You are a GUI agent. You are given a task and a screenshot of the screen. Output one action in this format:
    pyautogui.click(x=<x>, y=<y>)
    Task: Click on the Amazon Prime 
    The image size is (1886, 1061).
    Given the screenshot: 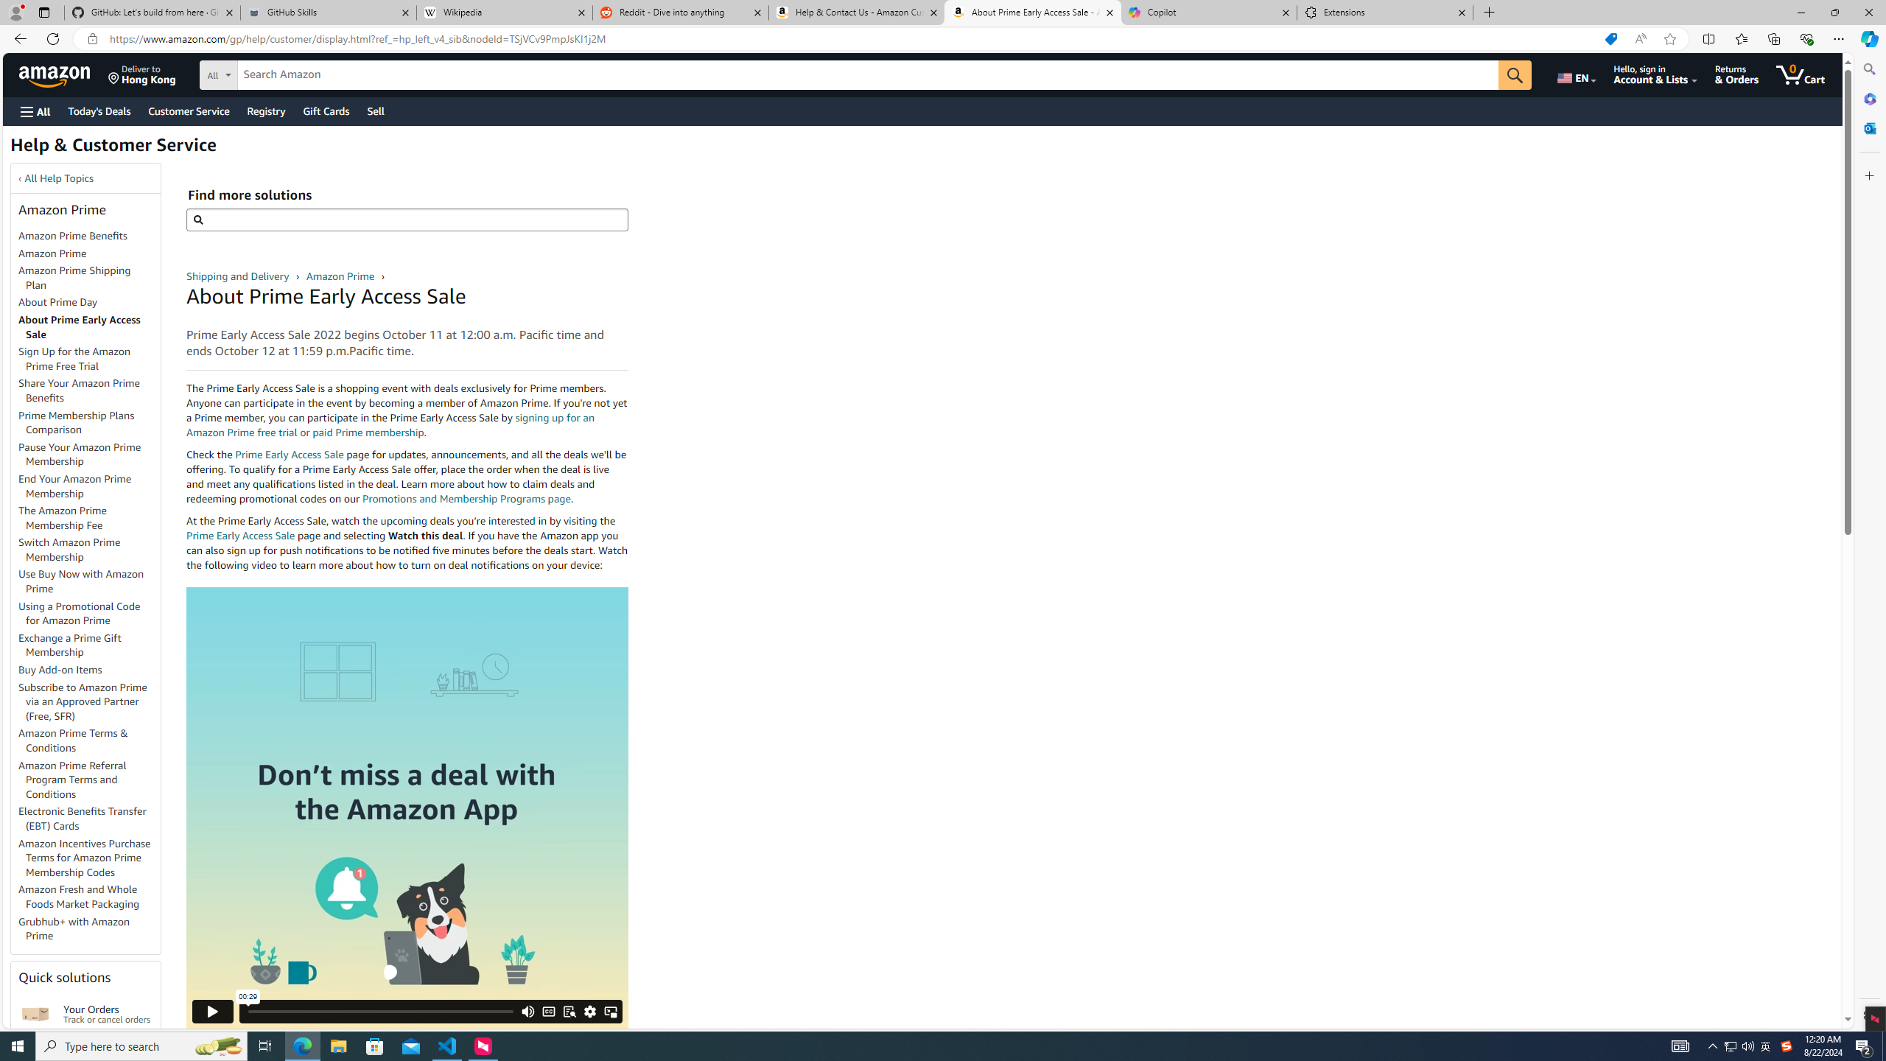 What is the action you would take?
    pyautogui.click(x=341, y=276)
    